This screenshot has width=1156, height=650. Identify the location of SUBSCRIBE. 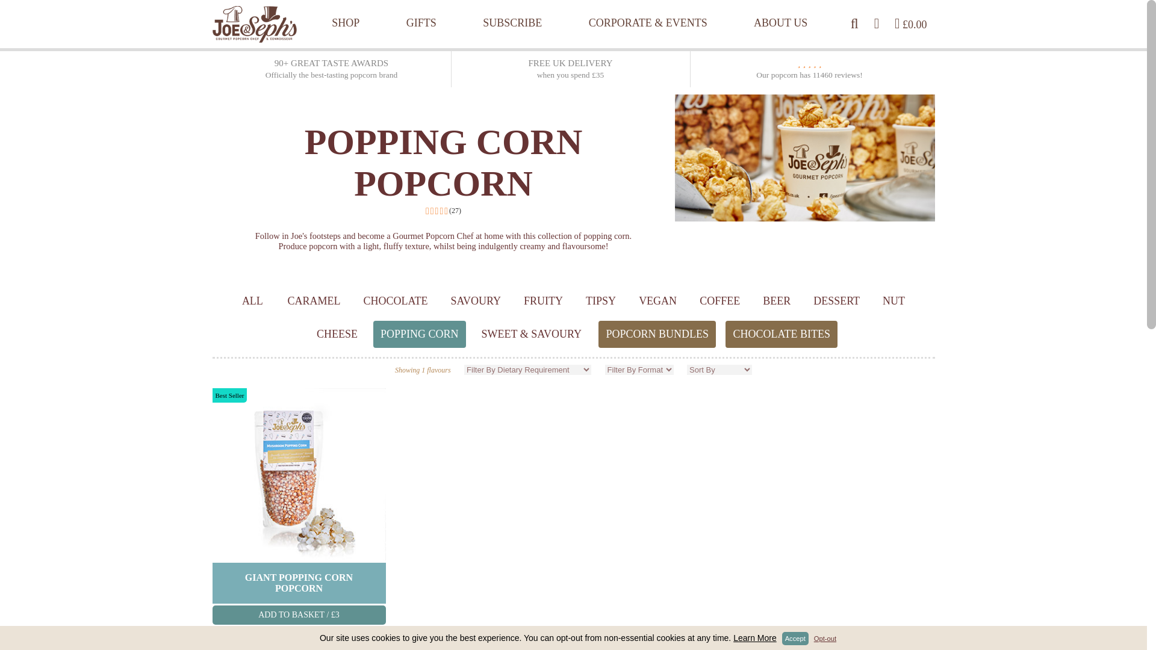
(512, 8).